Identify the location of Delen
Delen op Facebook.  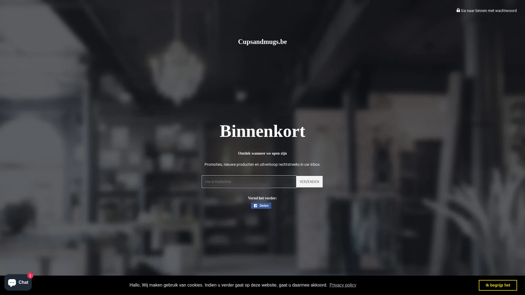
(261, 206).